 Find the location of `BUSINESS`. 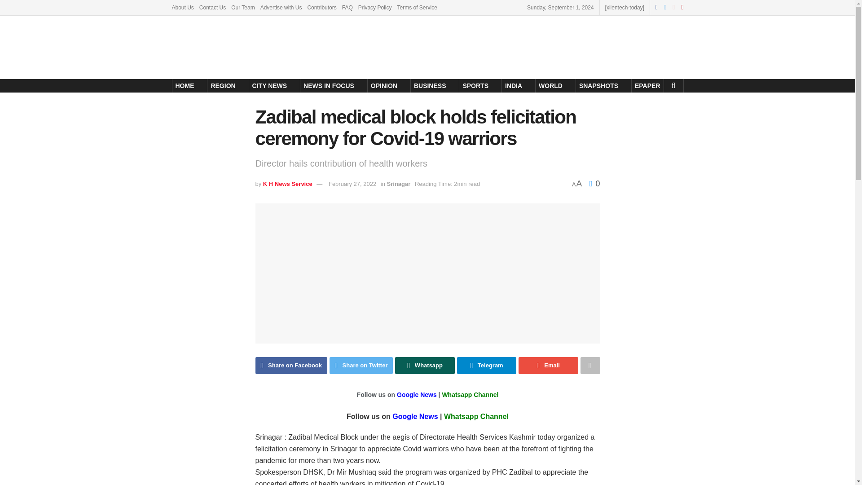

BUSINESS is located at coordinates (430, 86).